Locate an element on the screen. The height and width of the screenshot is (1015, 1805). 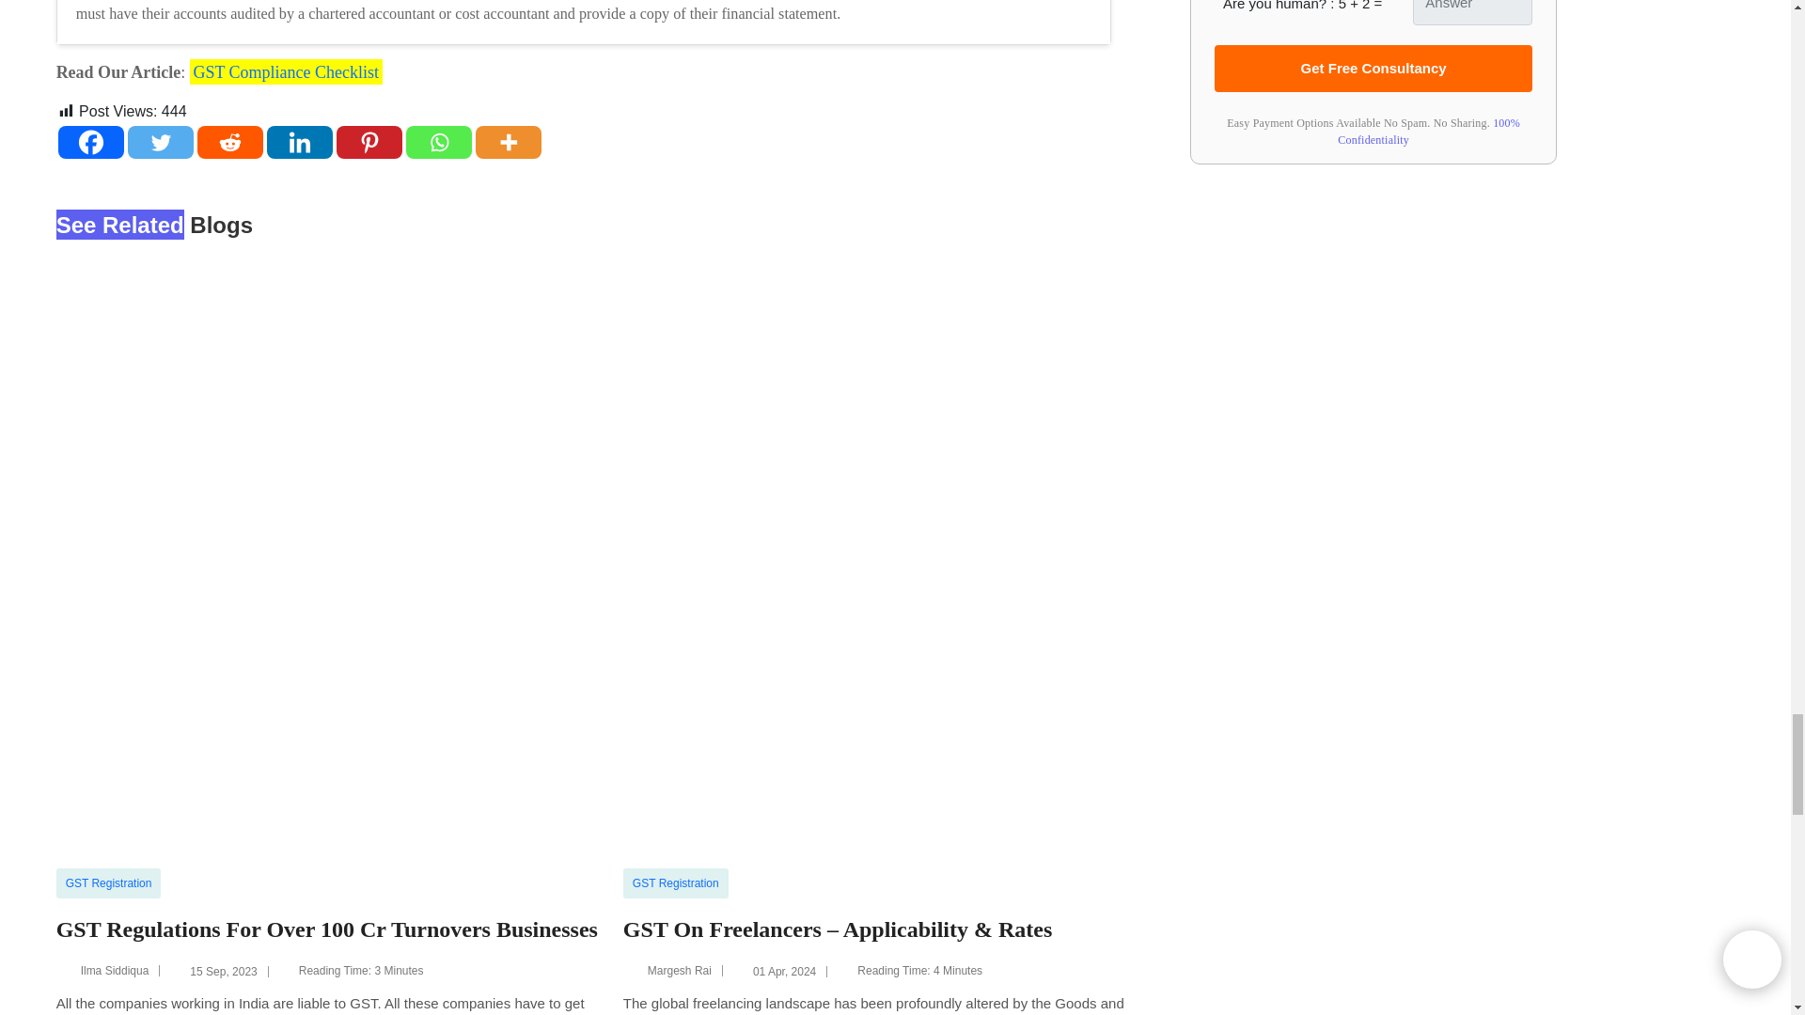
Twitter is located at coordinates (160, 141).